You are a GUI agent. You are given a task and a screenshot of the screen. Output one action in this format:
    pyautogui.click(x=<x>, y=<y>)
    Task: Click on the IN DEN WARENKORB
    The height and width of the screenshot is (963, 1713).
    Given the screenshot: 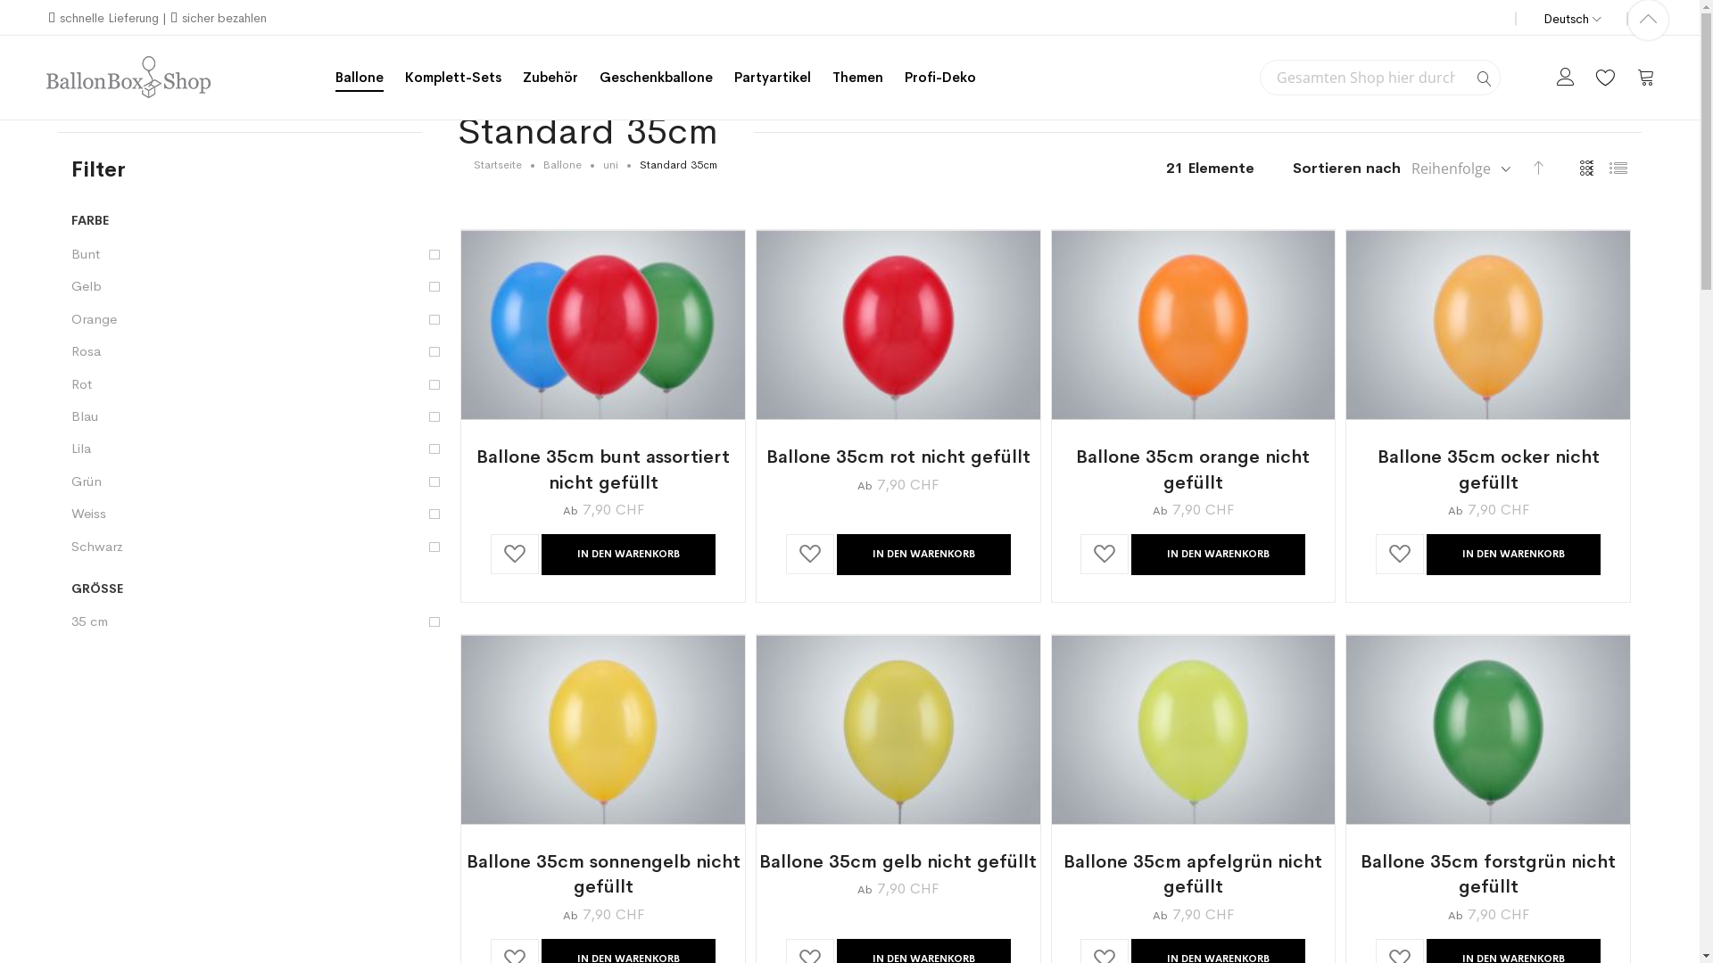 What is the action you would take?
    pyautogui.click(x=628, y=555)
    